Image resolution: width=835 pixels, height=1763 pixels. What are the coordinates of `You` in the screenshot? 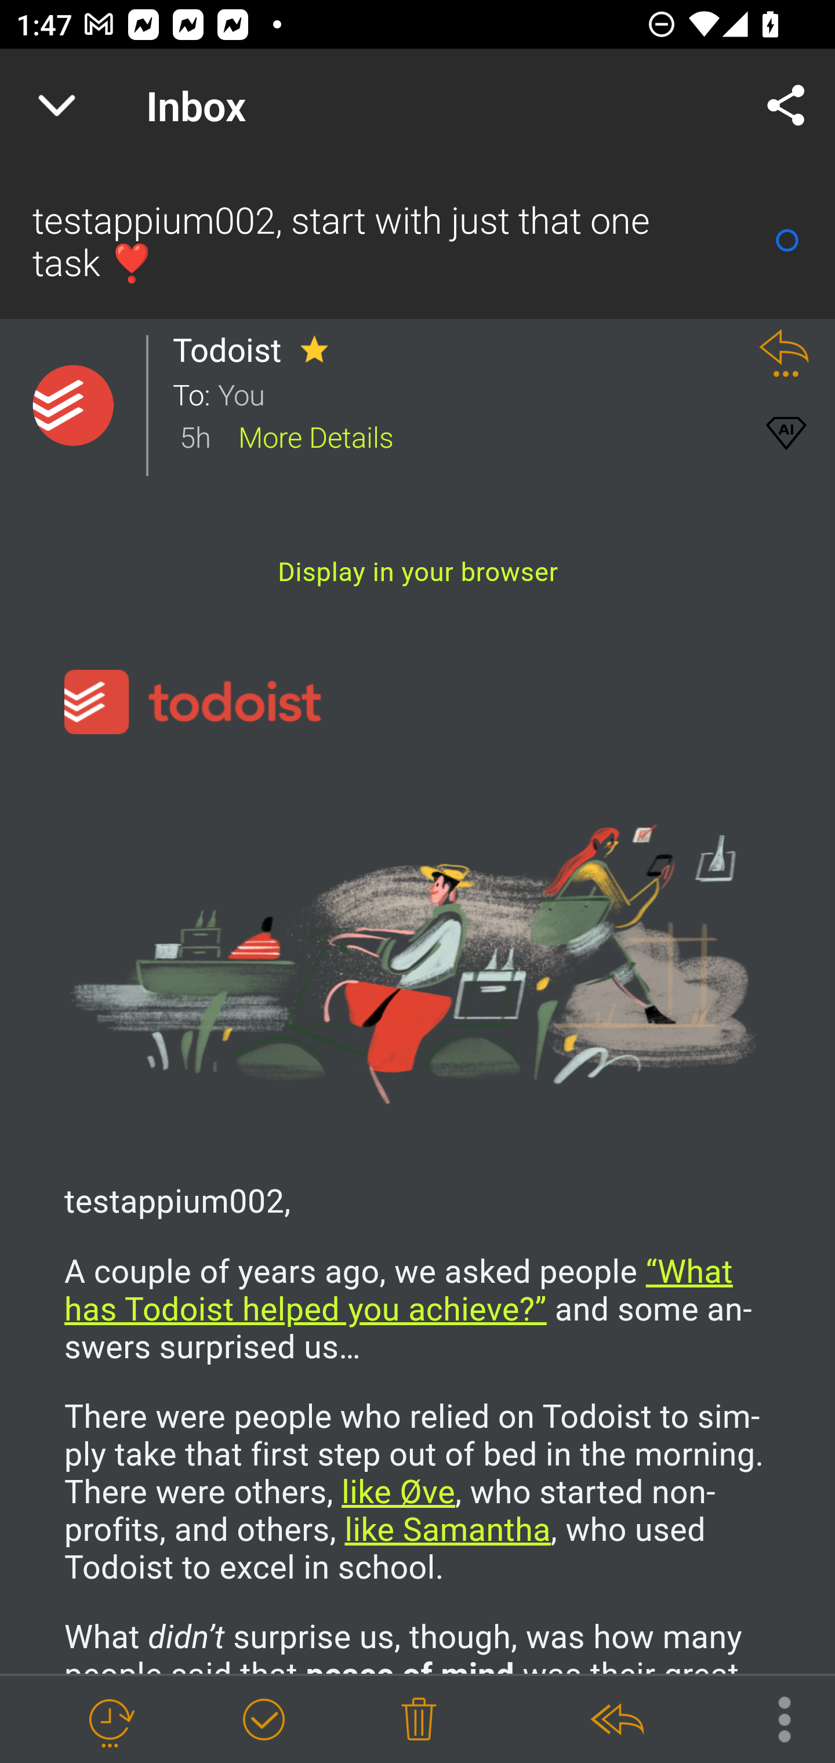 It's located at (474, 393).